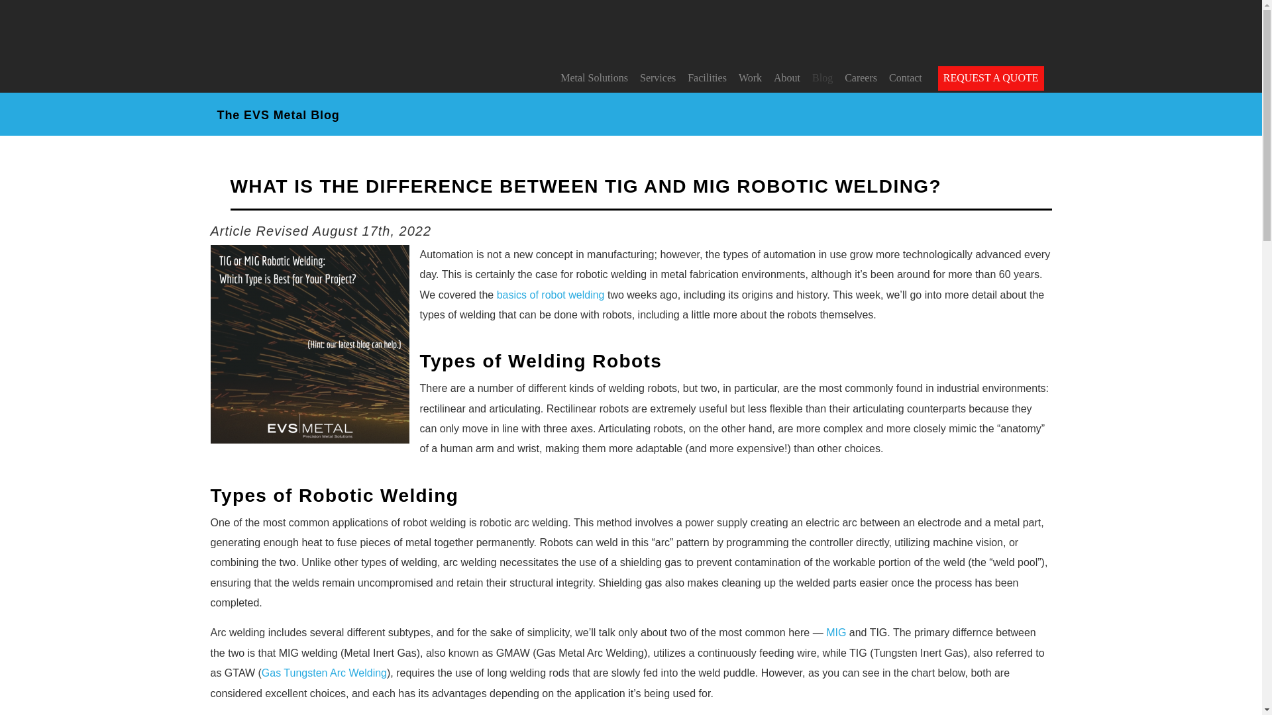 The height and width of the screenshot is (715, 1272). I want to click on Careers, so click(861, 78).